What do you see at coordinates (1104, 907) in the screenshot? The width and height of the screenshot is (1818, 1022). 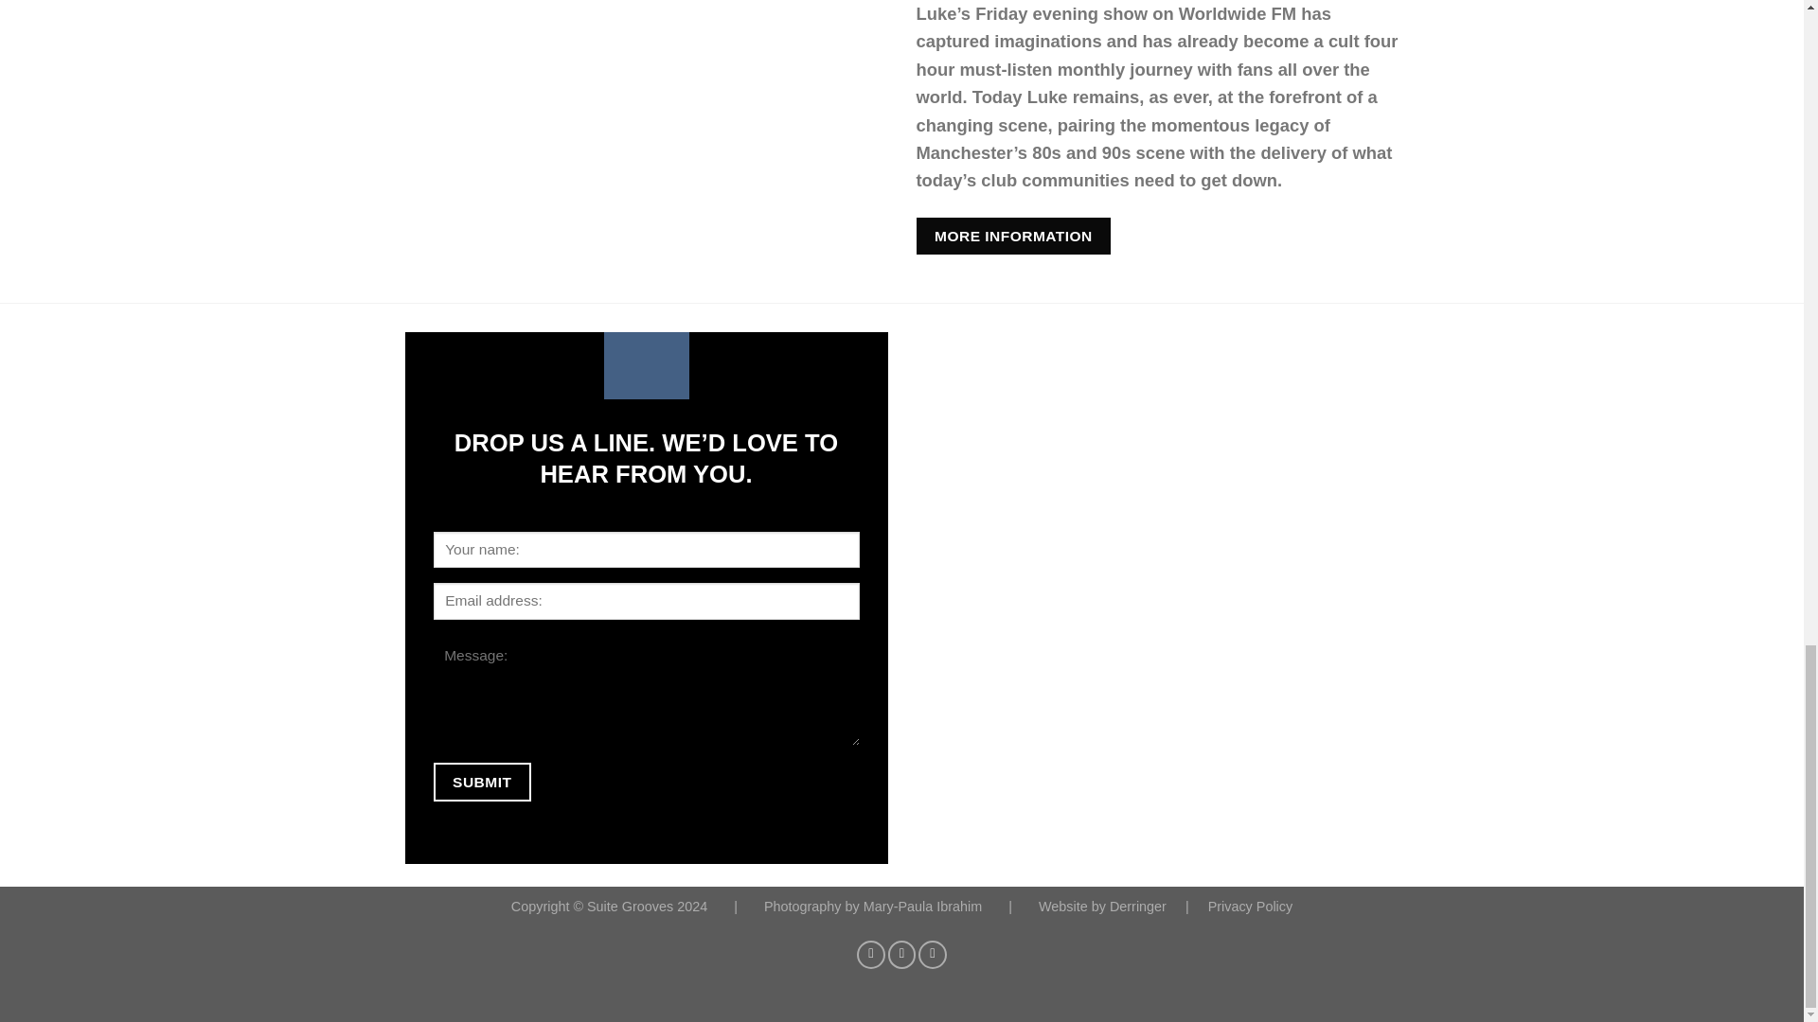 I see `Website by Derringer` at bounding box center [1104, 907].